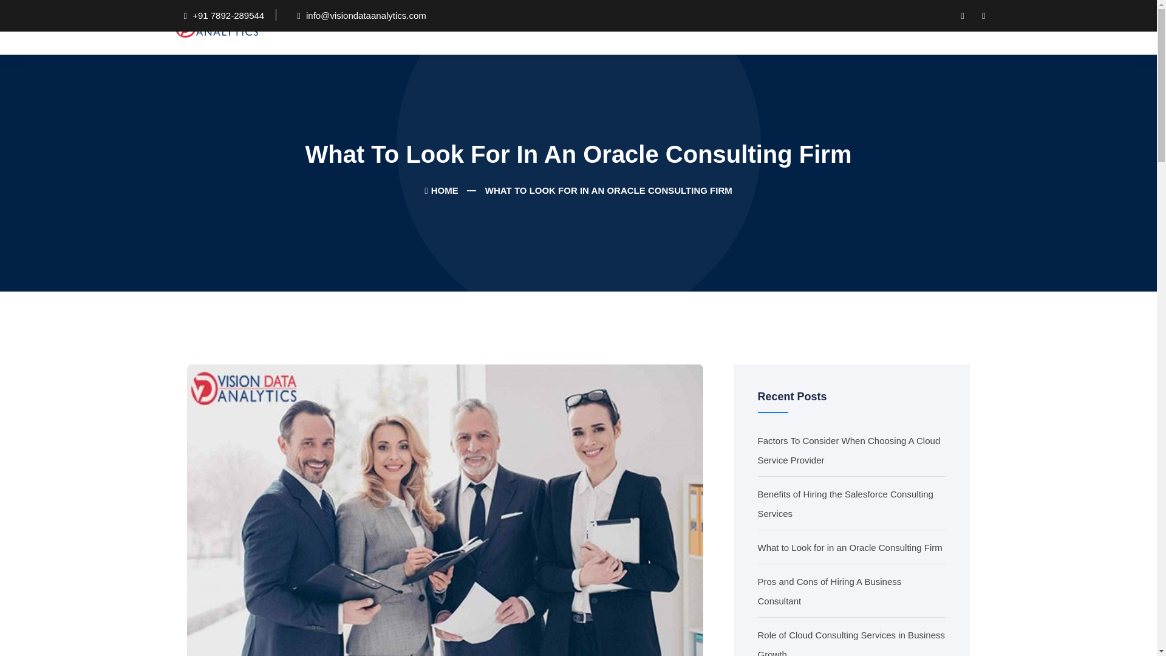 Image resolution: width=1166 pixels, height=656 pixels. What do you see at coordinates (464, 27) in the screenshot?
I see `DIGITAL TRANSFORMATION` at bounding box center [464, 27].